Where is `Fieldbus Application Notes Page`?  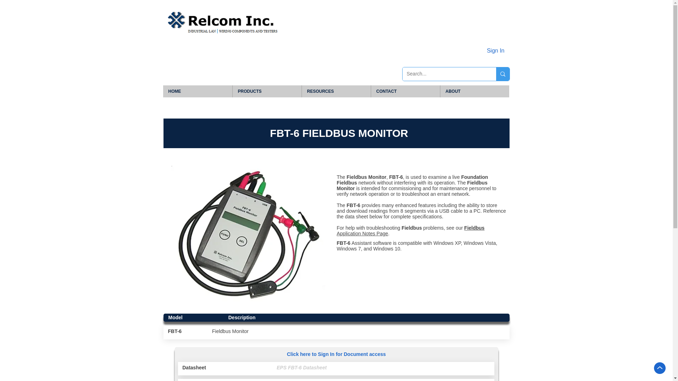
Fieldbus Application Notes Page is located at coordinates (411, 231).